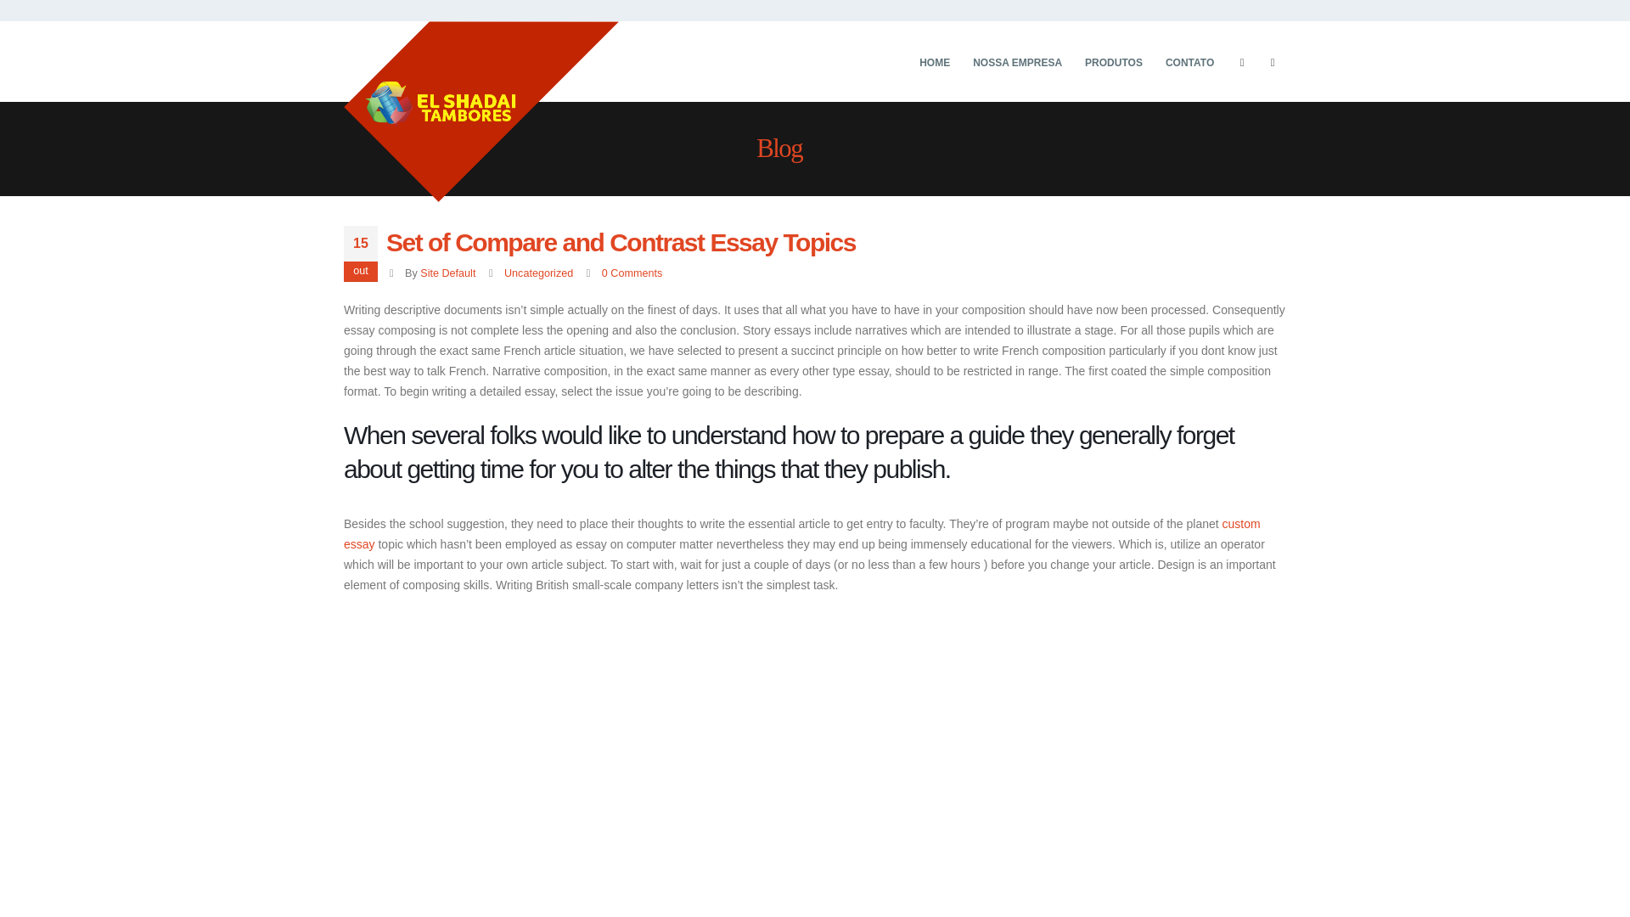 Image resolution: width=1630 pixels, height=917 pixels. What do you see at coordinates (448, 273) in the screenshot?
I see `Site Default` at bounding box center [448, 273].